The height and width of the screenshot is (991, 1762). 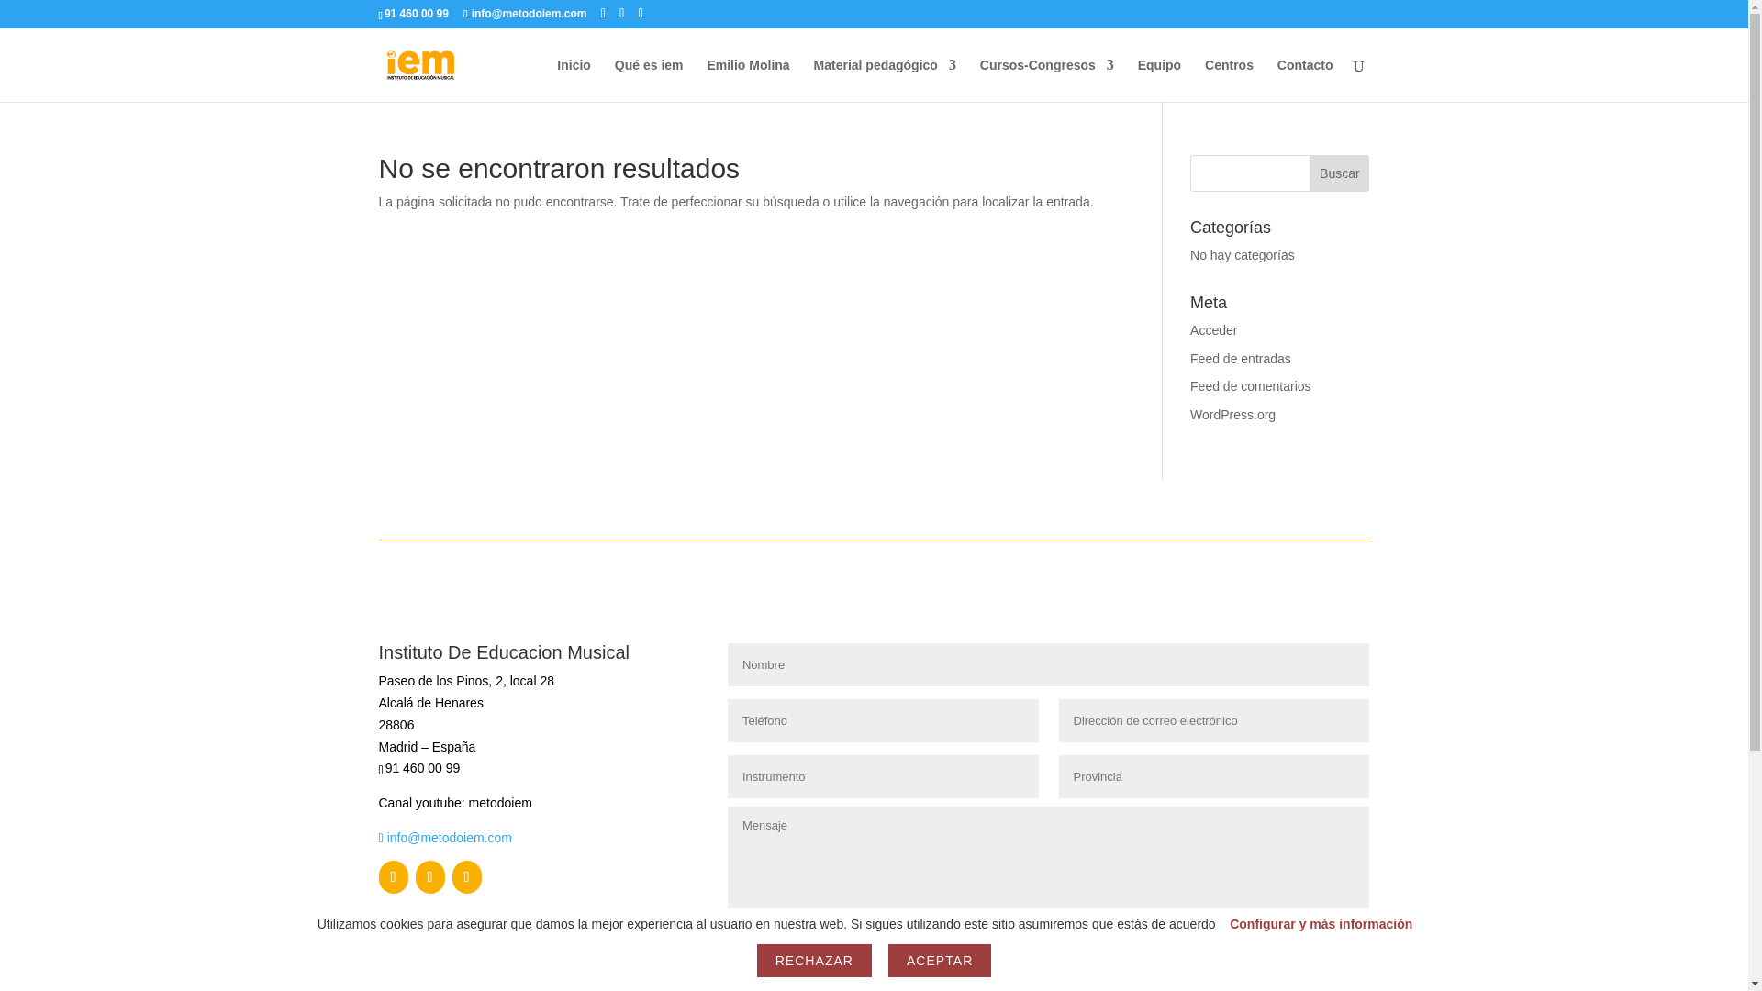 I want to click on Cursos-Congresos, so click(x=1046, y=80).